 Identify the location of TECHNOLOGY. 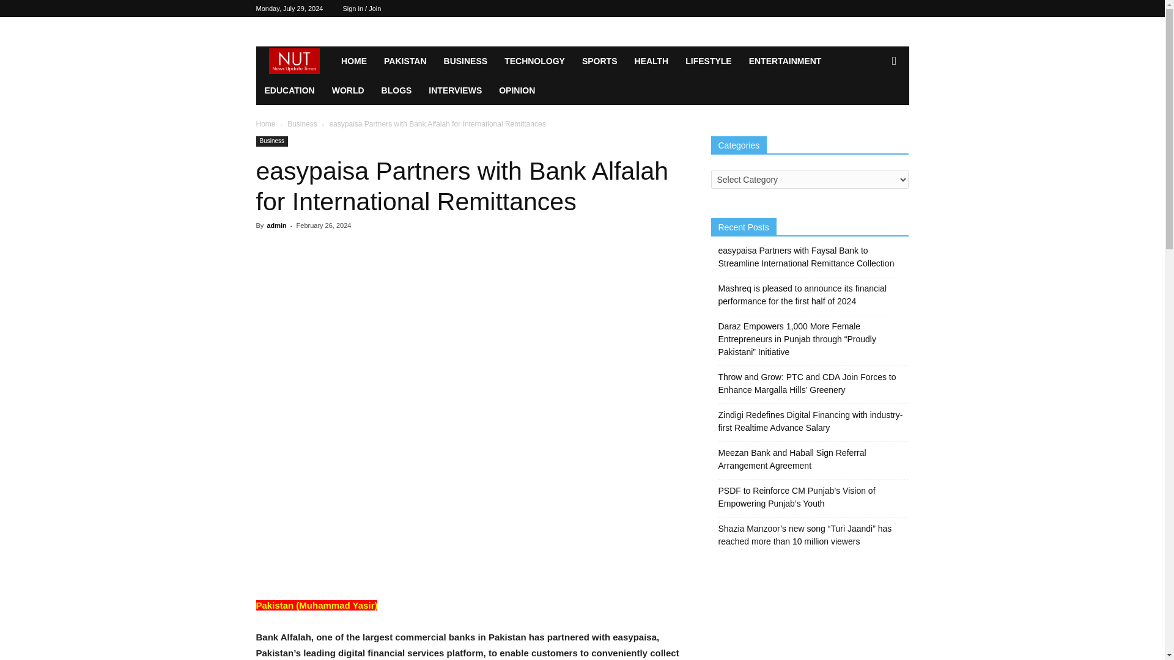
(534, 61).